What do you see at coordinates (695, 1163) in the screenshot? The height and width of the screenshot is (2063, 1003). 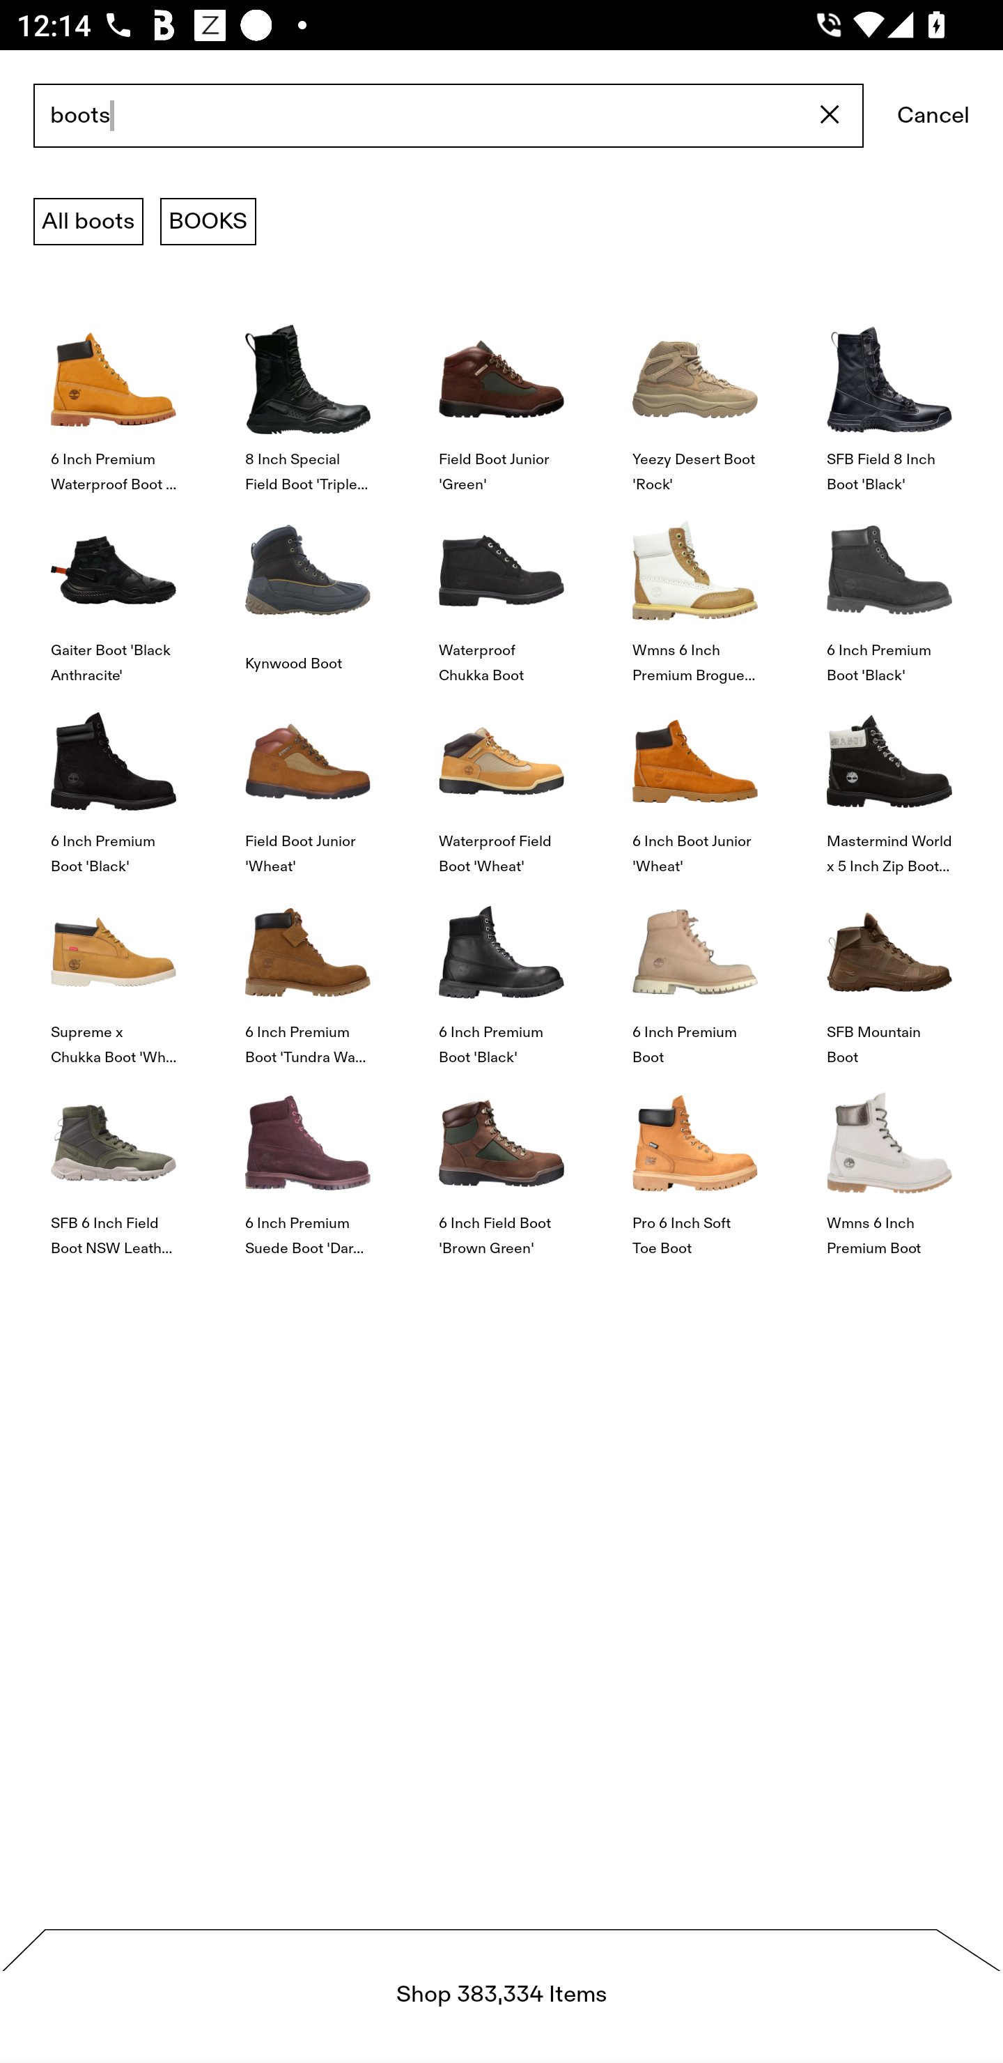 I see `Pro 6 Inch Soft Toe Boot` at bounding box center [695, 1163].